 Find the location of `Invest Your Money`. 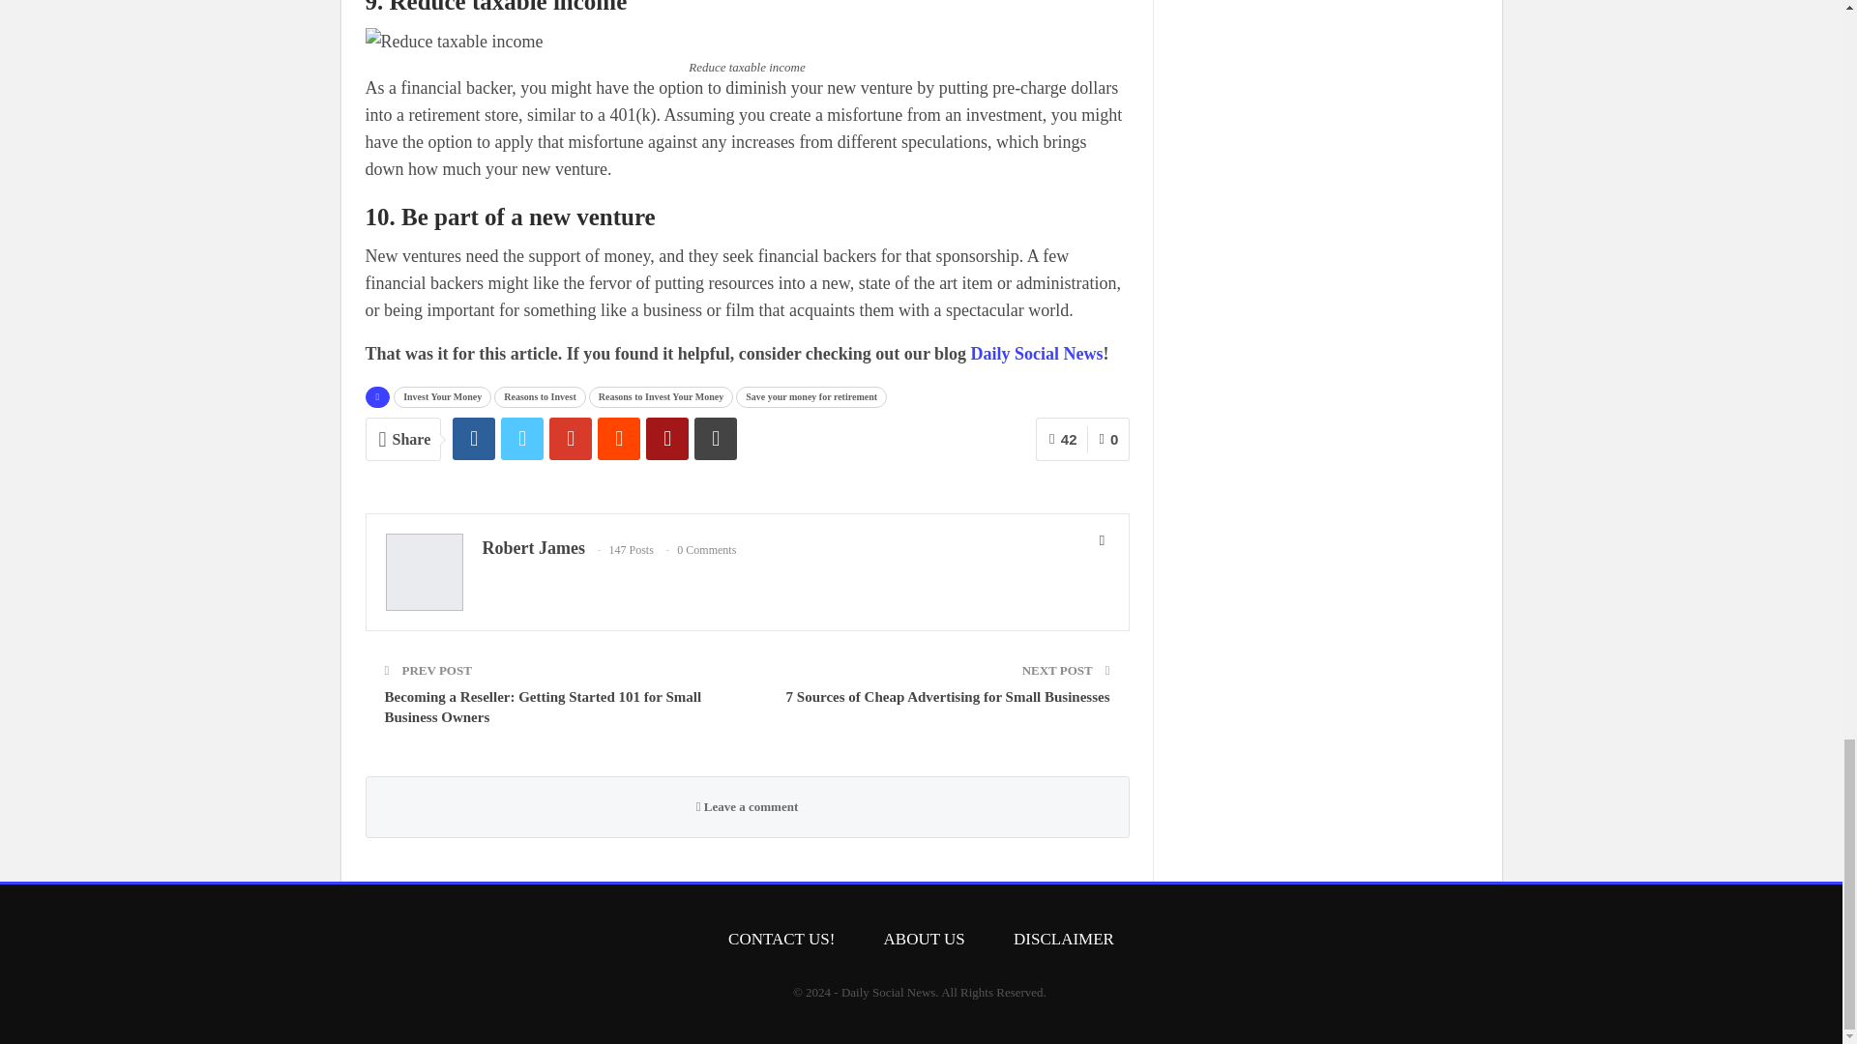

Invest Your Money is located at coordinates (443, 396).